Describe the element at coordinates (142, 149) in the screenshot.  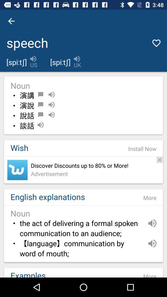
I see `select icon below the noun item` at that location.